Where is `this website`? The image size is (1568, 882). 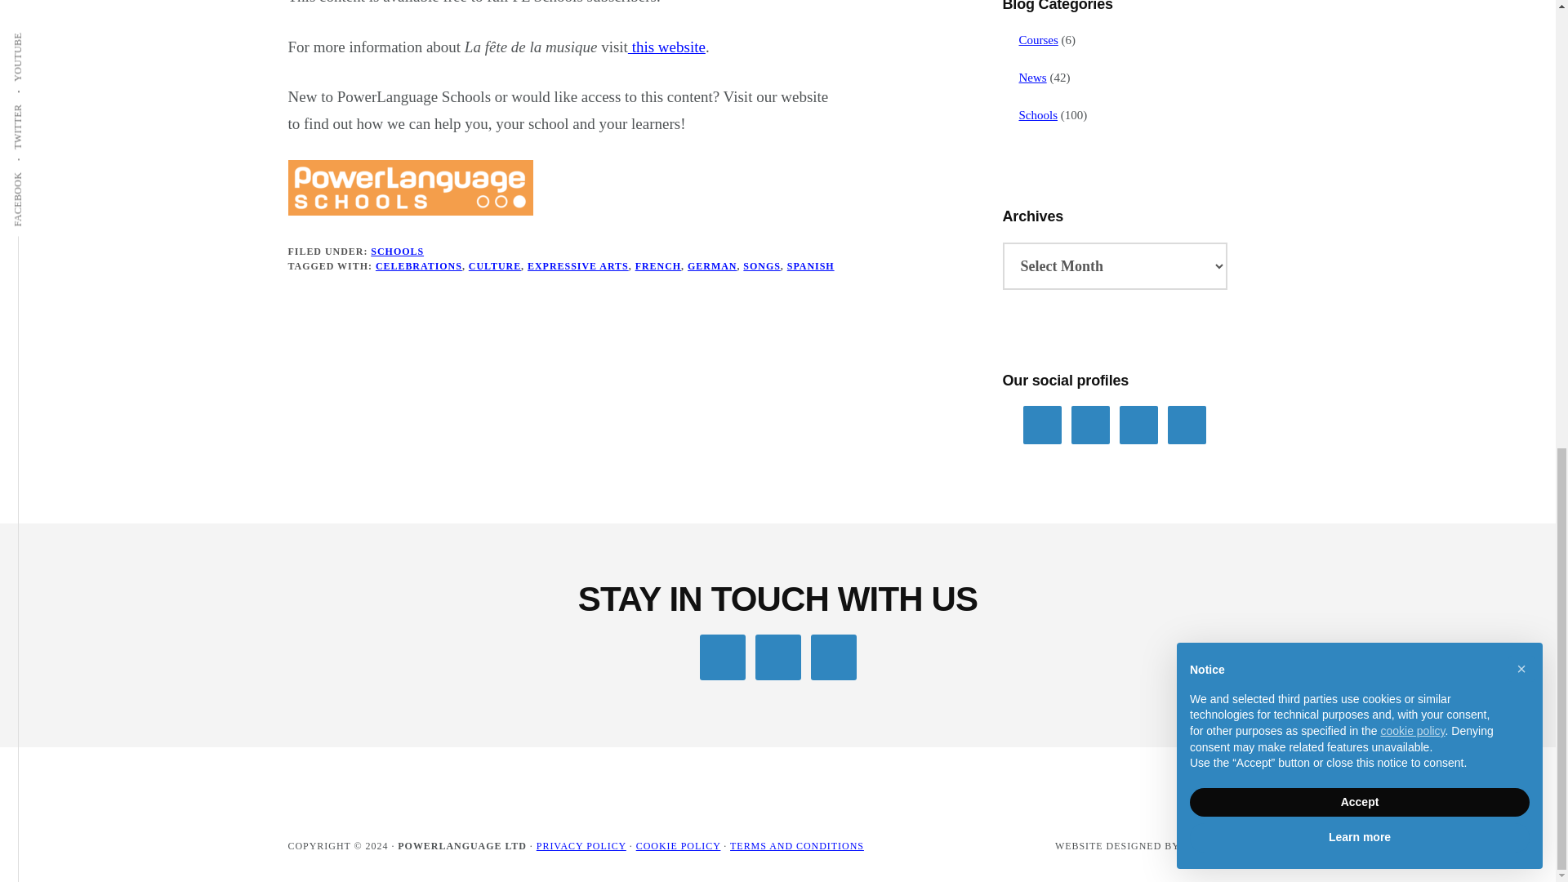
this website is located at coordinates (666, 47).